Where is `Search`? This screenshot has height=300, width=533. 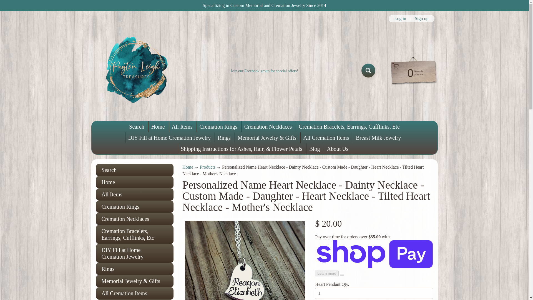 Search is located at coordinates (137, 127).